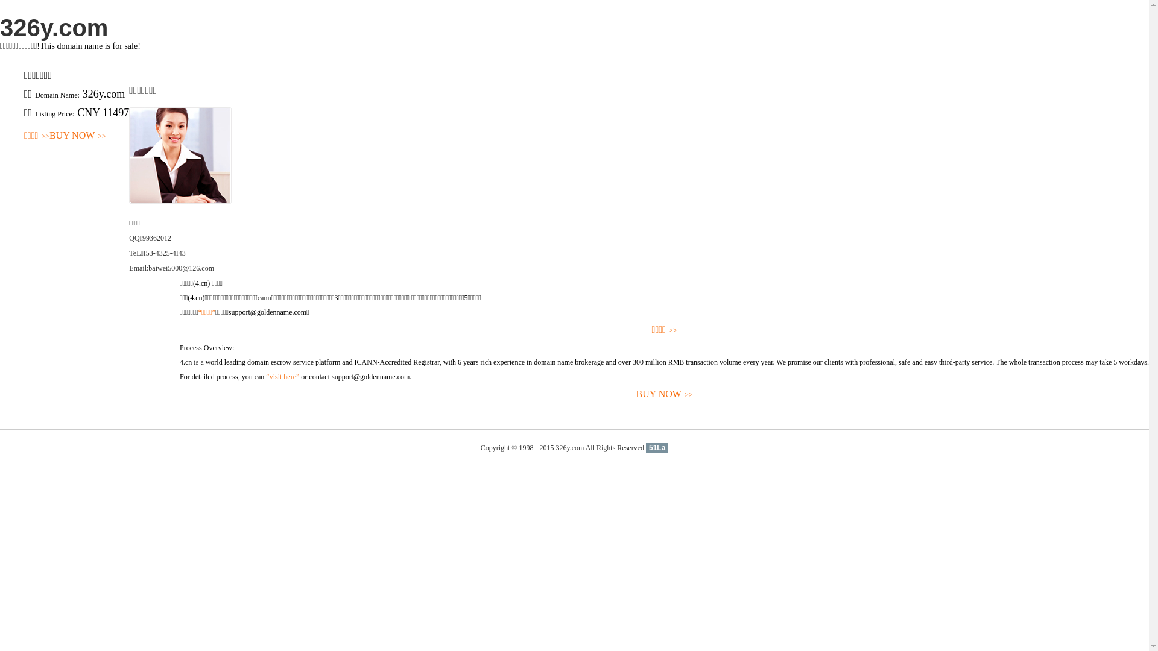  I want to click on BUY NOW>>, so click(665, 394).